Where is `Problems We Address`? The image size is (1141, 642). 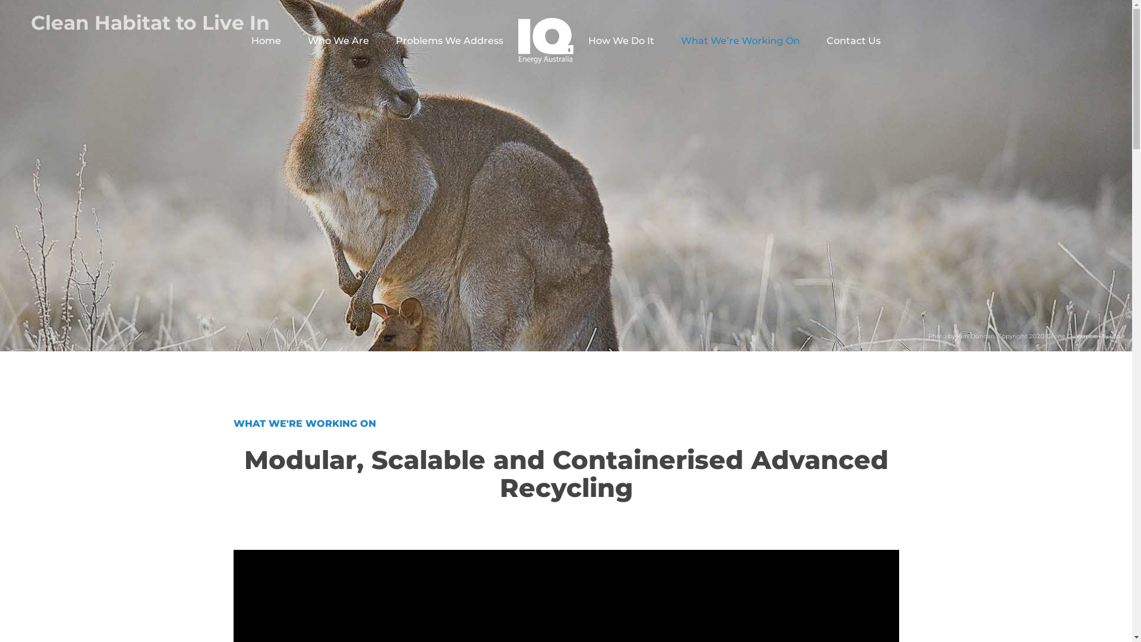 Problems We Address is located at coordinates (449, 40).